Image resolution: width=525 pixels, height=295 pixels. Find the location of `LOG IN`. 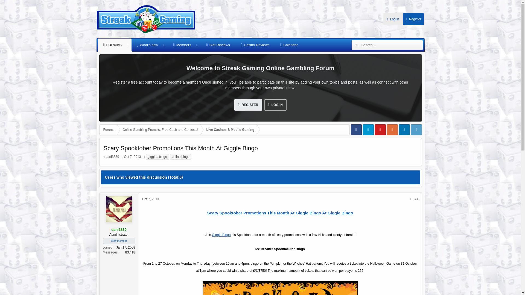

LOG IN is located at coordinates (275, 105).